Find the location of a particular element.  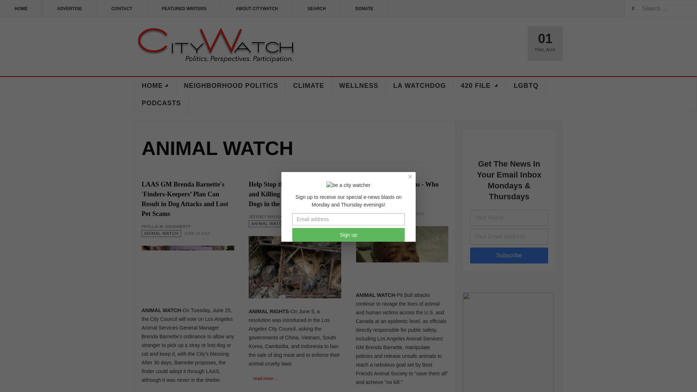

ABOUT CITYWATCH is located at coordinates (257, 9).